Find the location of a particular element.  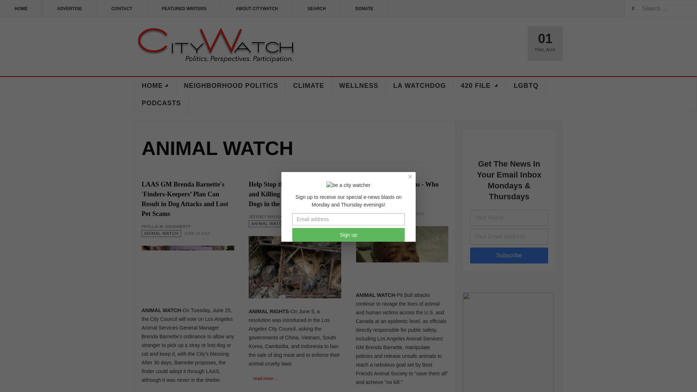

ABOUT CITYWATCH is located at coordinates (257, 9).